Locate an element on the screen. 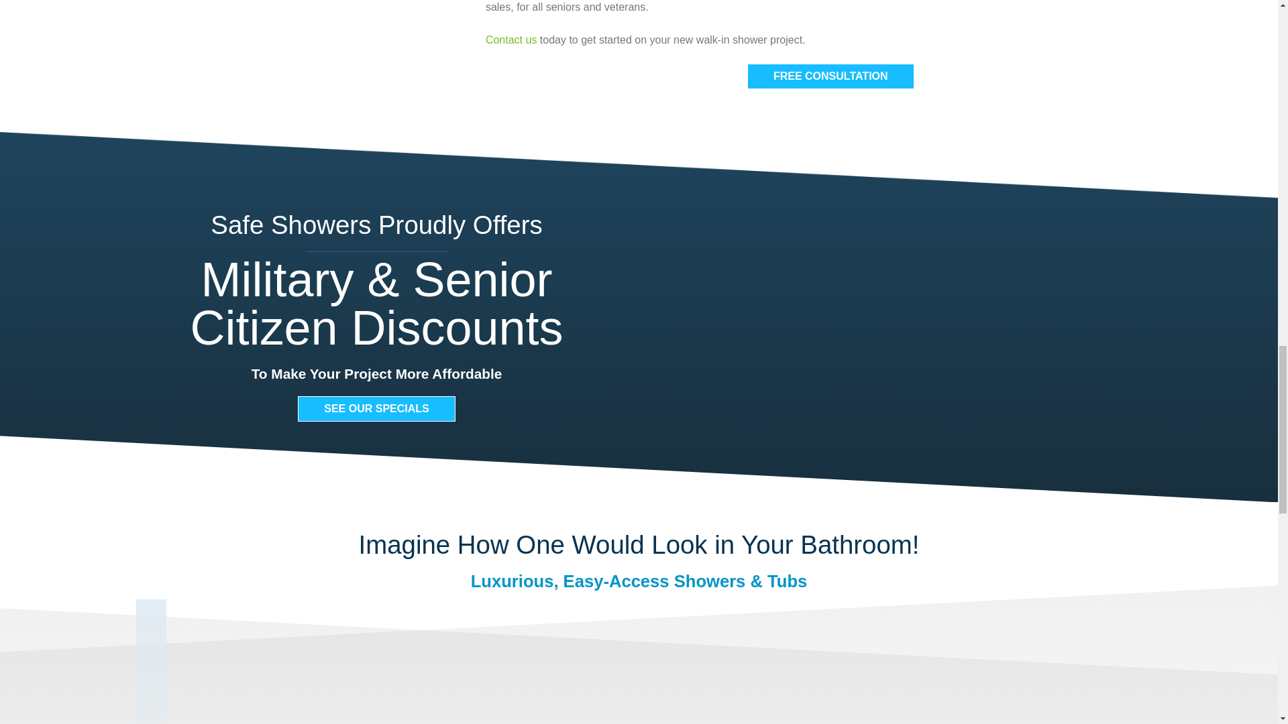 Image resolution: width=1288 pixels, height=724 pixels. Contact us is located at coordinates (511, 40).